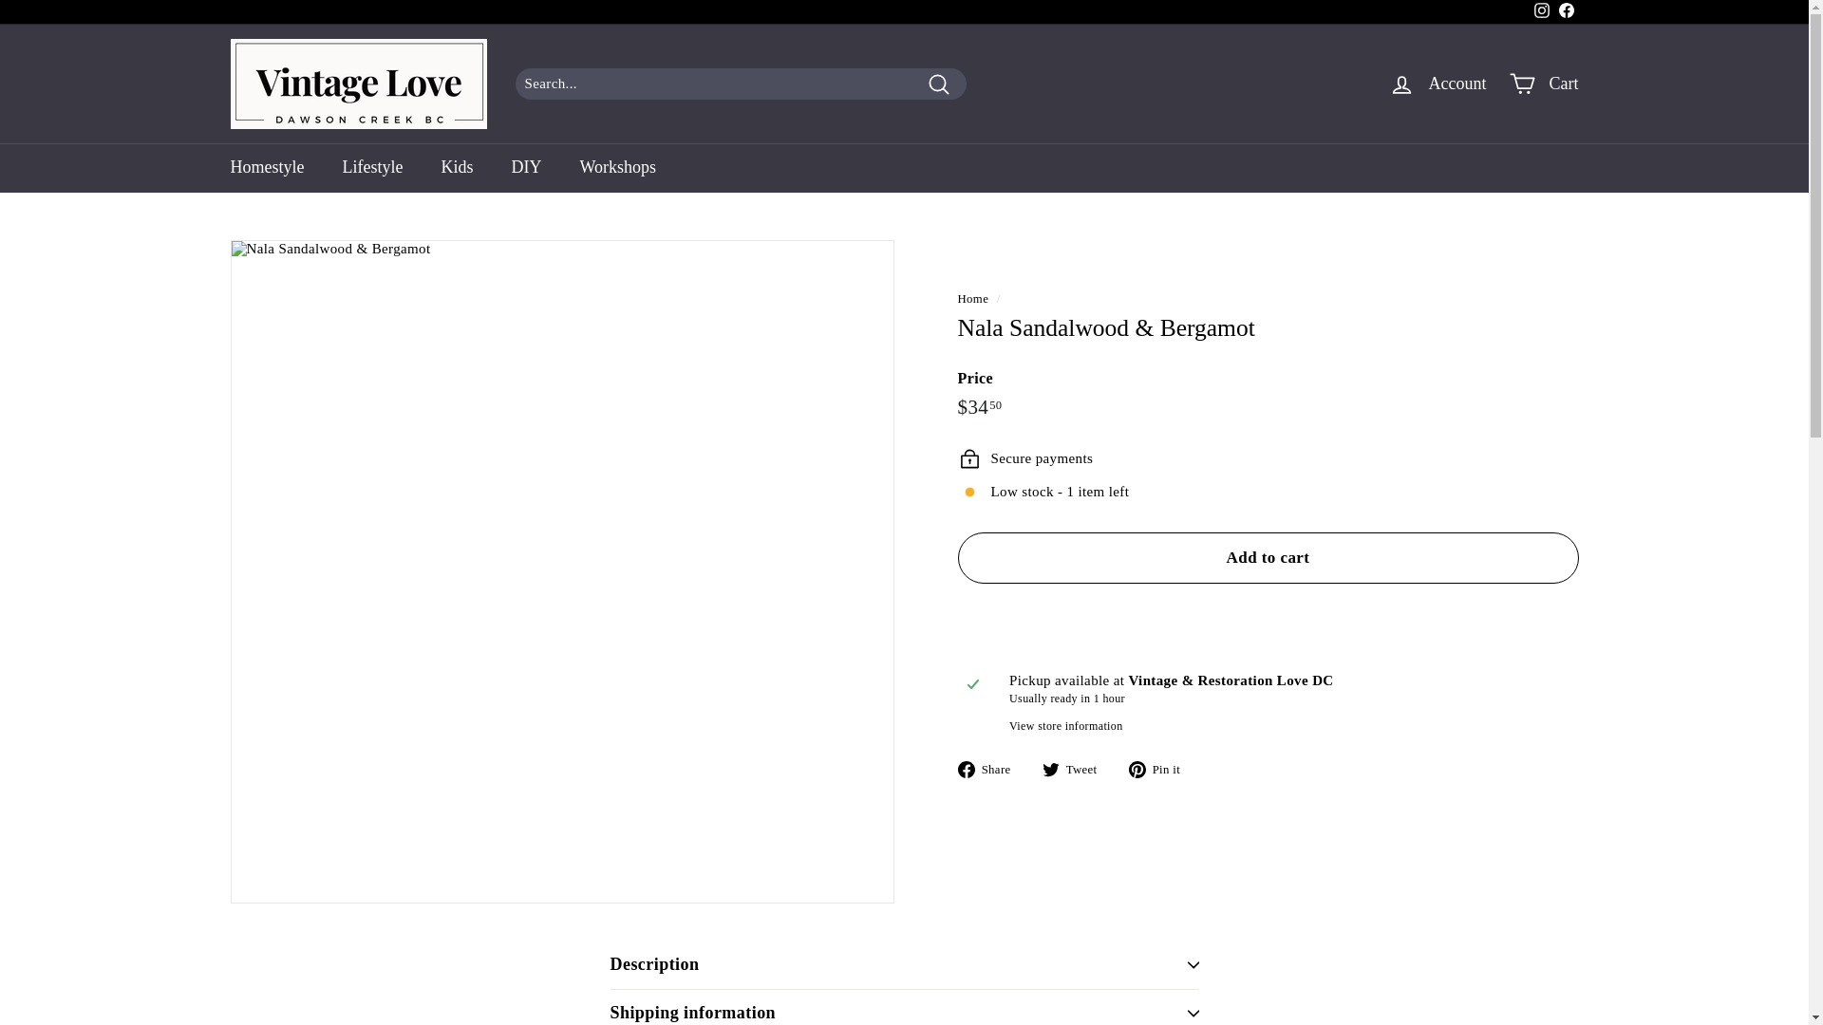 The image size is (1823, 1025). I want to click on Lifestyle, so click(371, 168).